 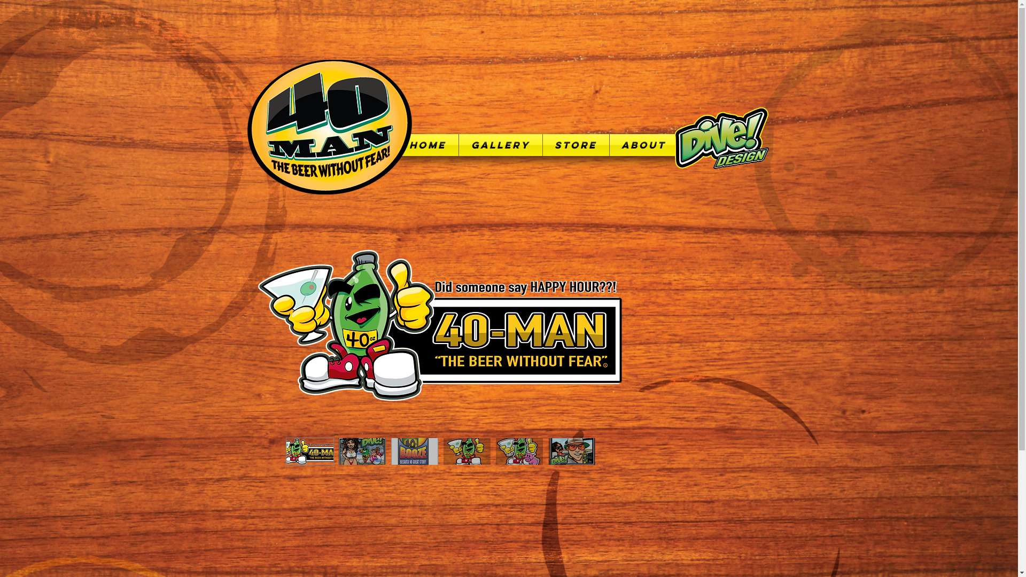 What do you see at coordinates (576, 145) in the screenshot?
I see `STORE` at bounding box center [576, 145].